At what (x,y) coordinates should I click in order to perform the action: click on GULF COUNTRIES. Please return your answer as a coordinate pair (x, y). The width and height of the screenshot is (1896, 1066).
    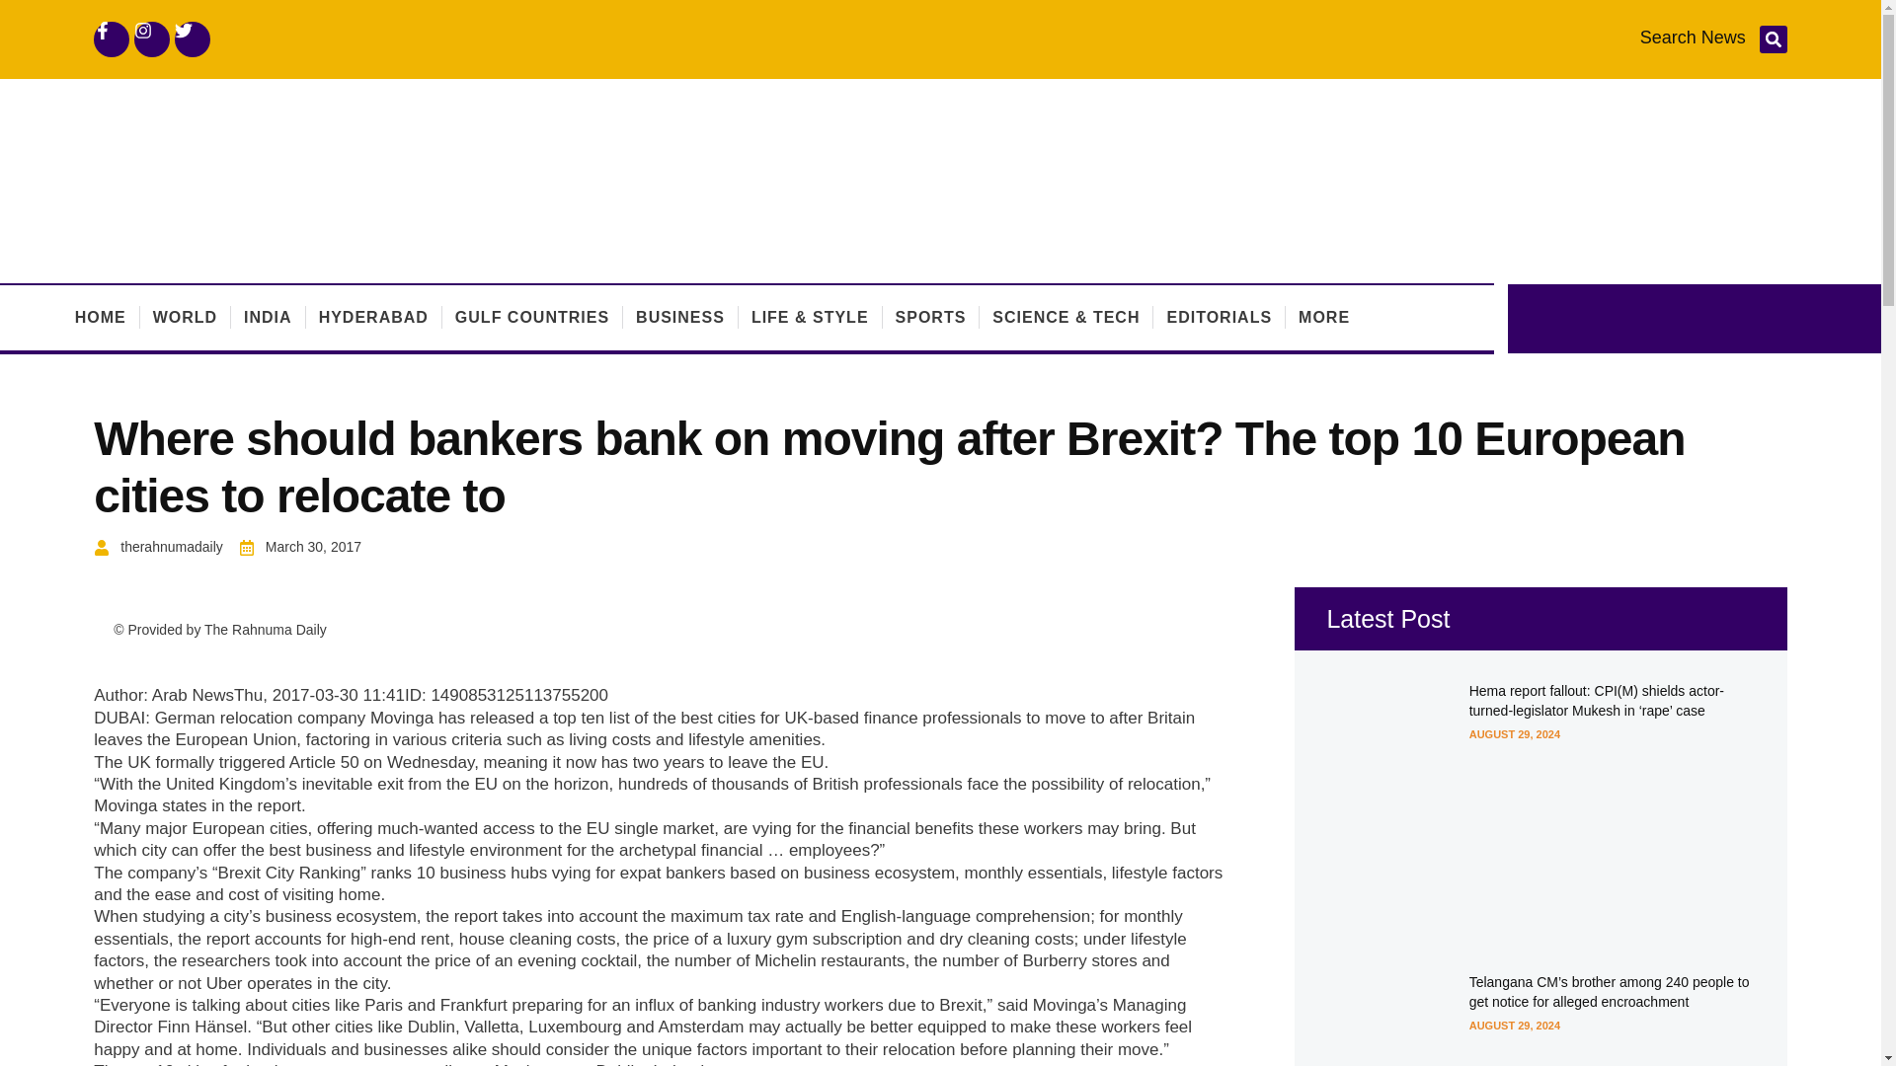
    Looking at the image, I should click on (531, 318).